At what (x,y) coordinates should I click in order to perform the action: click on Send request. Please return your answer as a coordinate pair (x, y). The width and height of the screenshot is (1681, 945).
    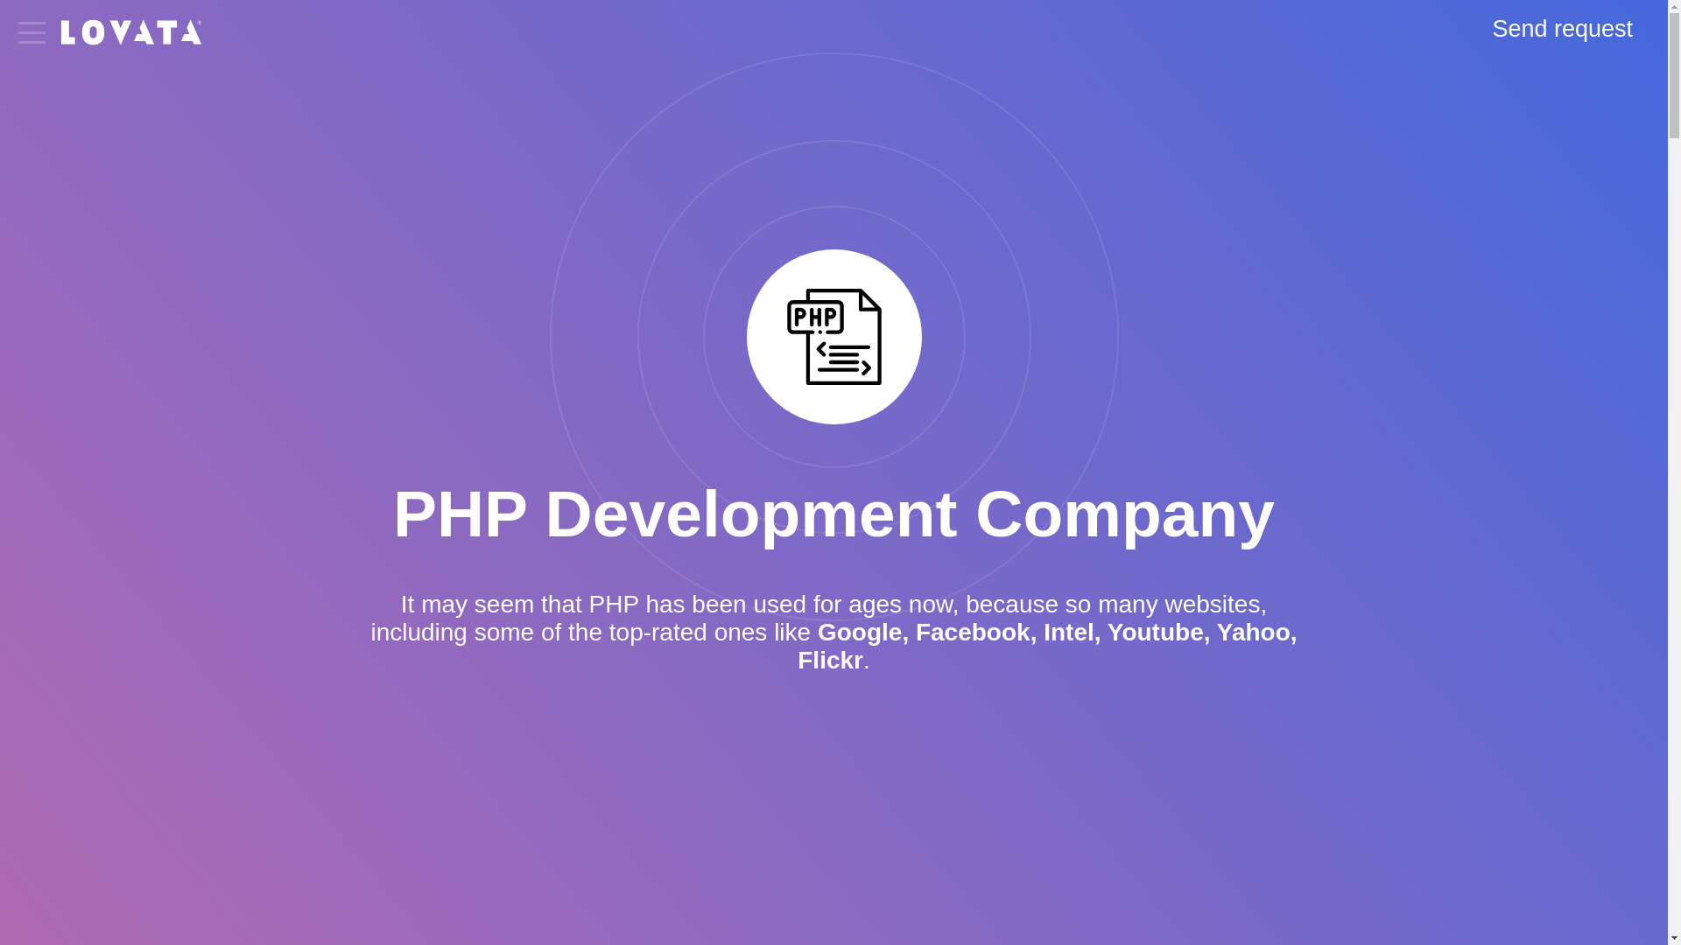
    Looking at the image, I should click on (1562, 29).